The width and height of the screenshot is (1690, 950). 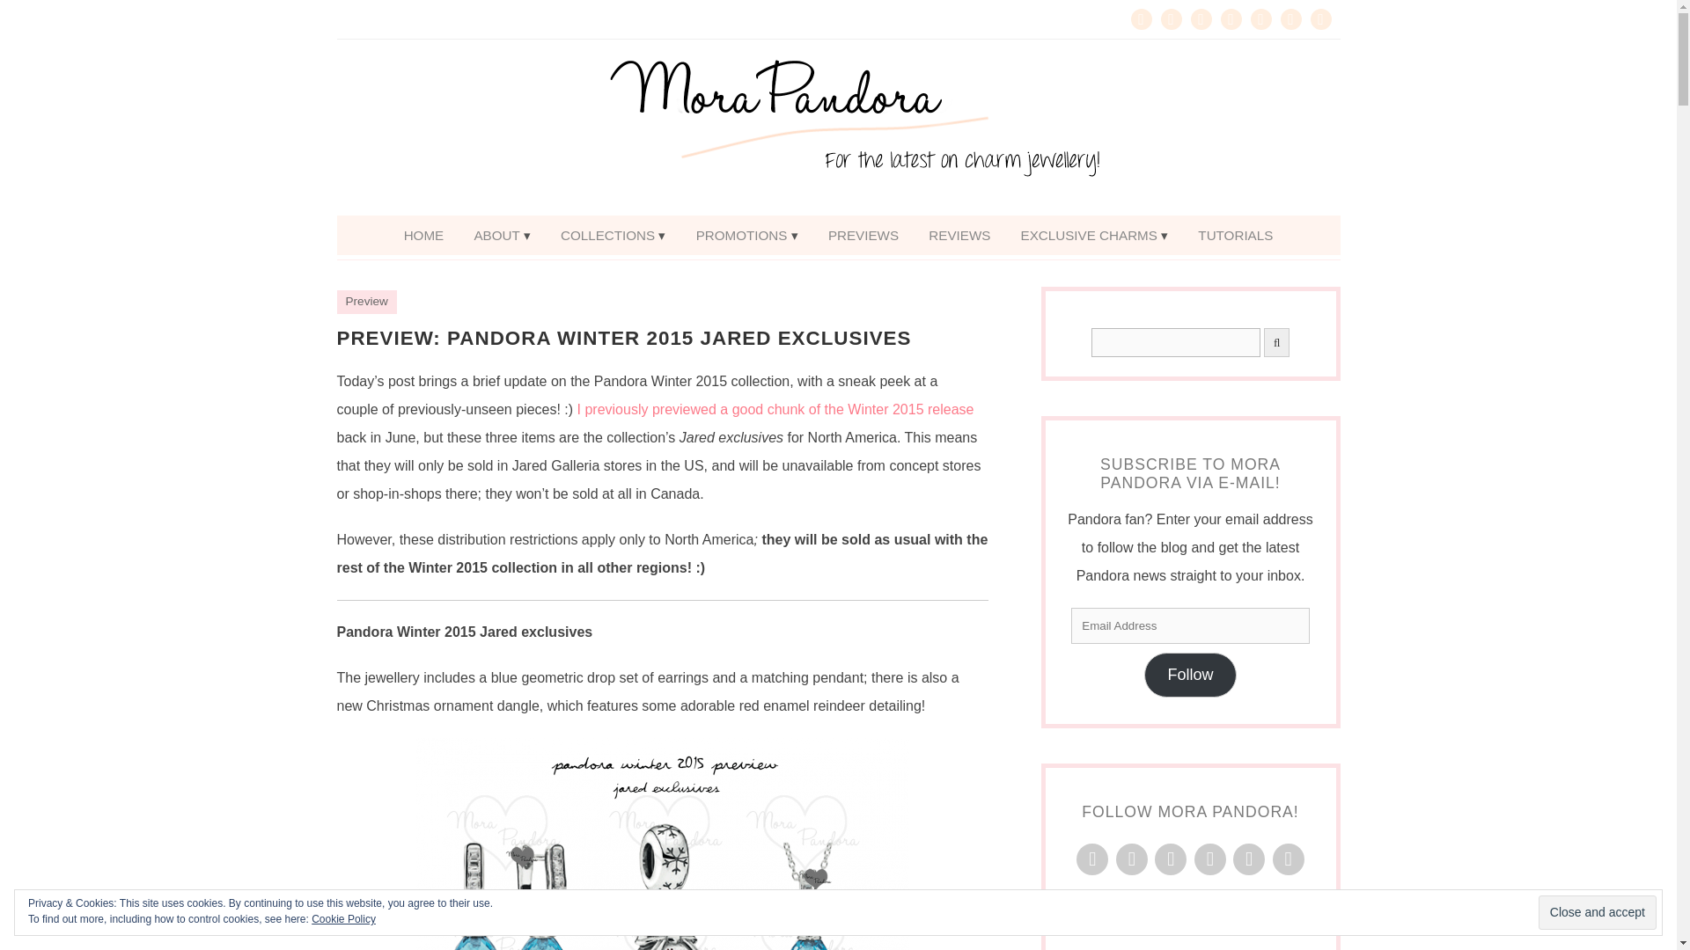 What do you see at coordinates (959, 236) in the screenshot?
I see `REVIEWS` at bounding box center [959, 236].